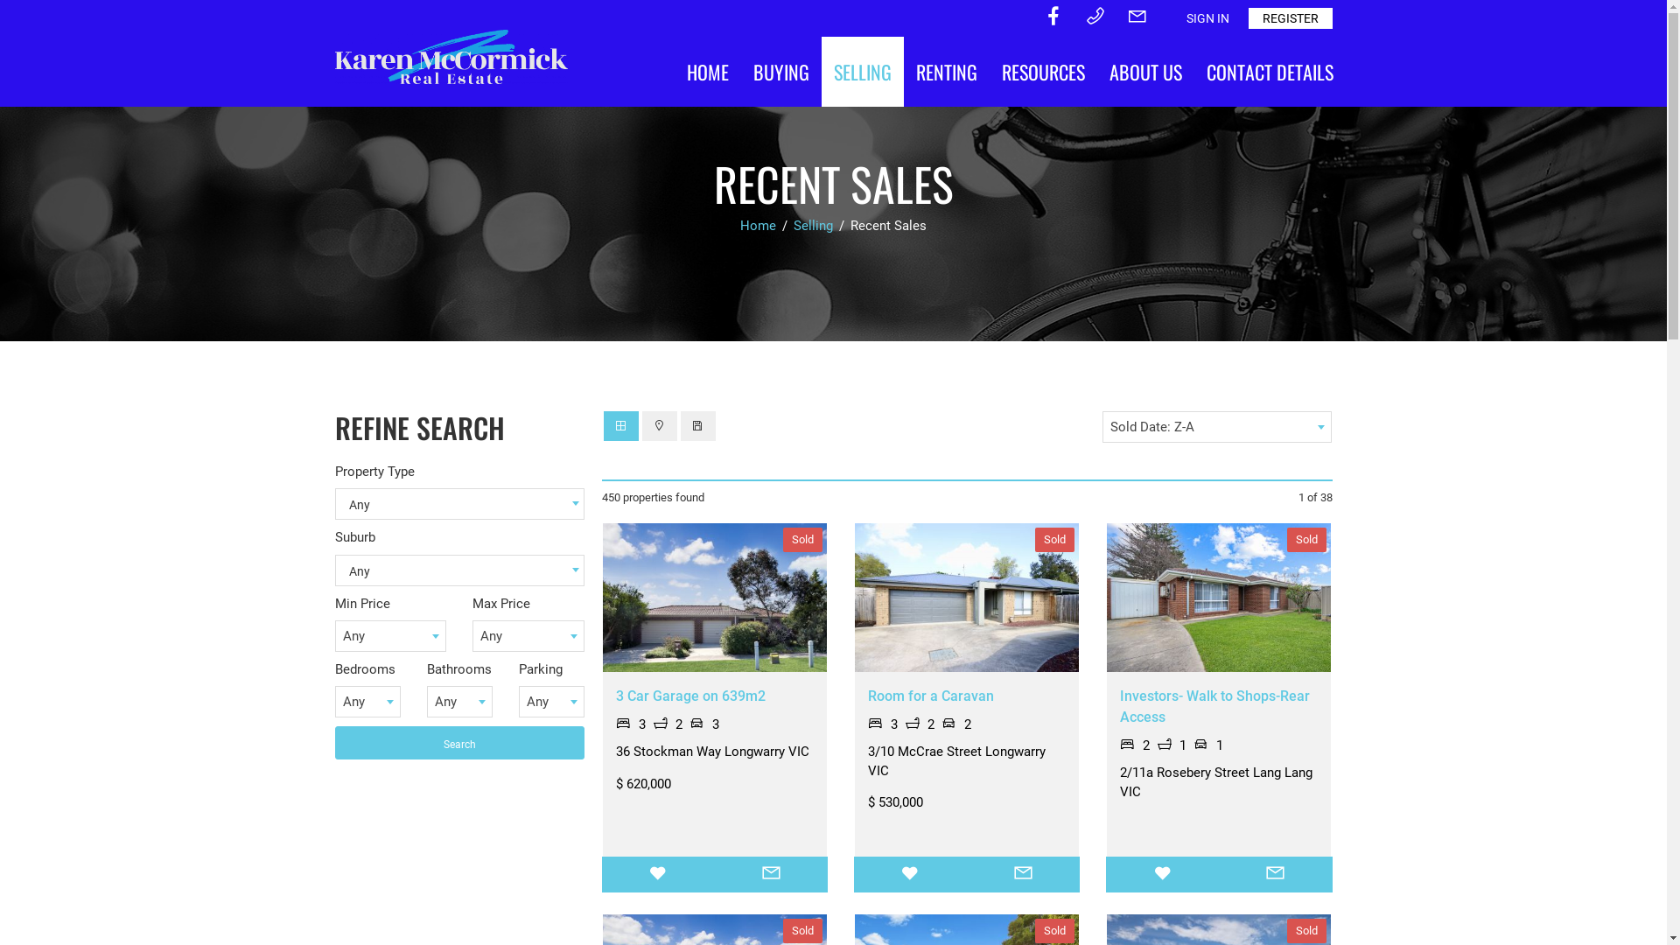 The width and height of the screenshot is (1680, 945). What do you see at coordinates (1207, 18) in the screenshot?
I see `SIGN IN` at bounding box center [1207, 18].